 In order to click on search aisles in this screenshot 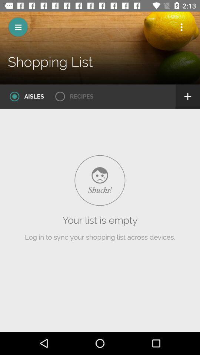, I will do `click(24, 97)`.